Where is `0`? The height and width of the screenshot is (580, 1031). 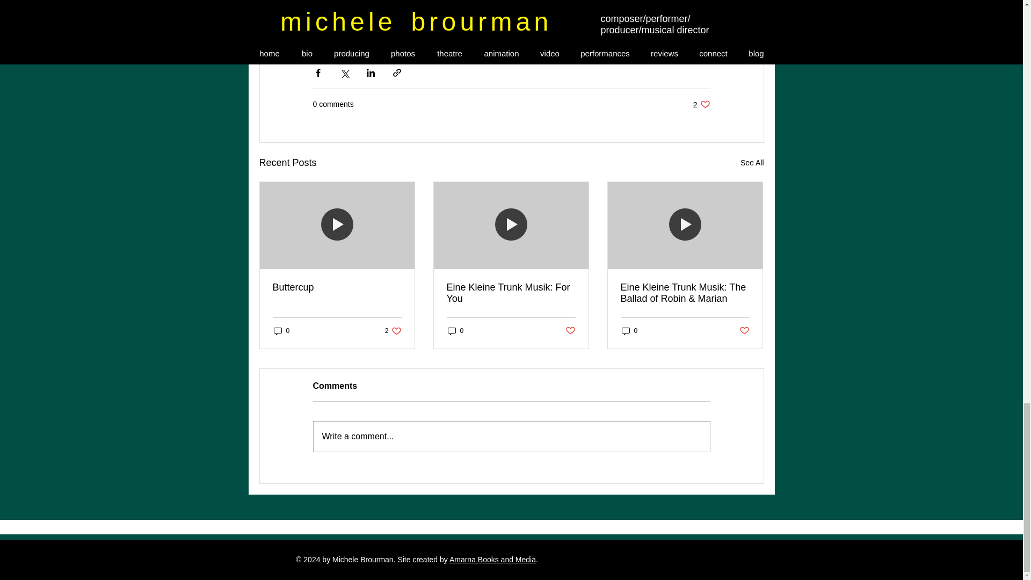
0 is located at coordinates (629, 331).